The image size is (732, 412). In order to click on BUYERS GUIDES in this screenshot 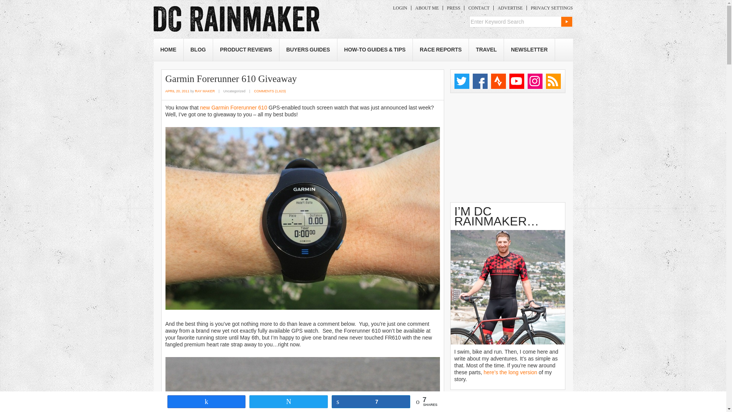, I will do `click(308, 50)`.